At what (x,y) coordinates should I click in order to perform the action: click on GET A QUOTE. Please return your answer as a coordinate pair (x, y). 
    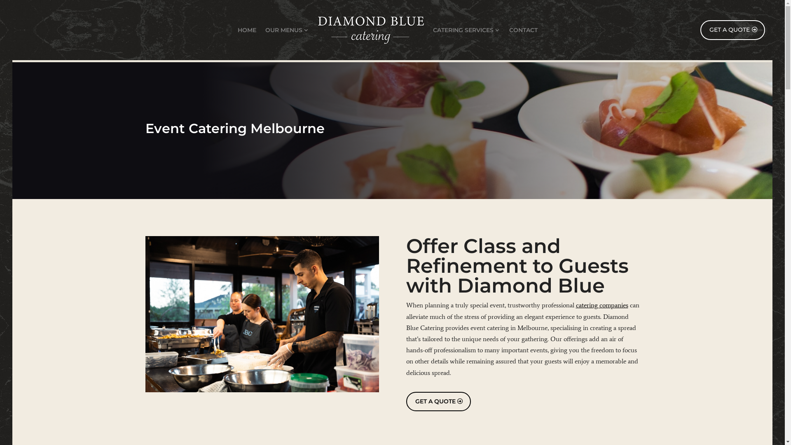
    Looking at the image, I should click on (438, 402).